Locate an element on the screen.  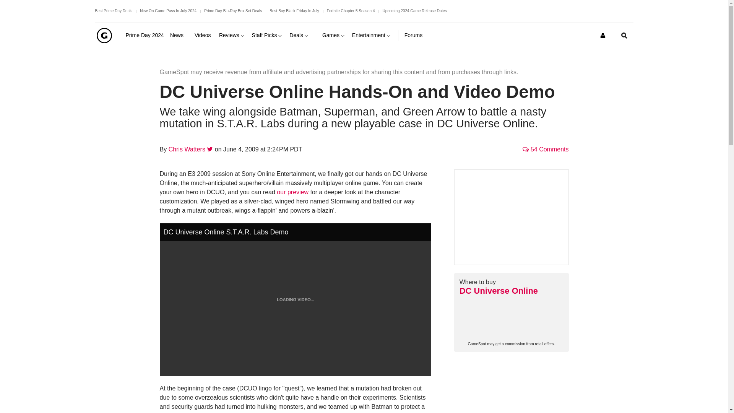
Fortnite Chapter 5 Season 4 is located at coordinates (351, 11).